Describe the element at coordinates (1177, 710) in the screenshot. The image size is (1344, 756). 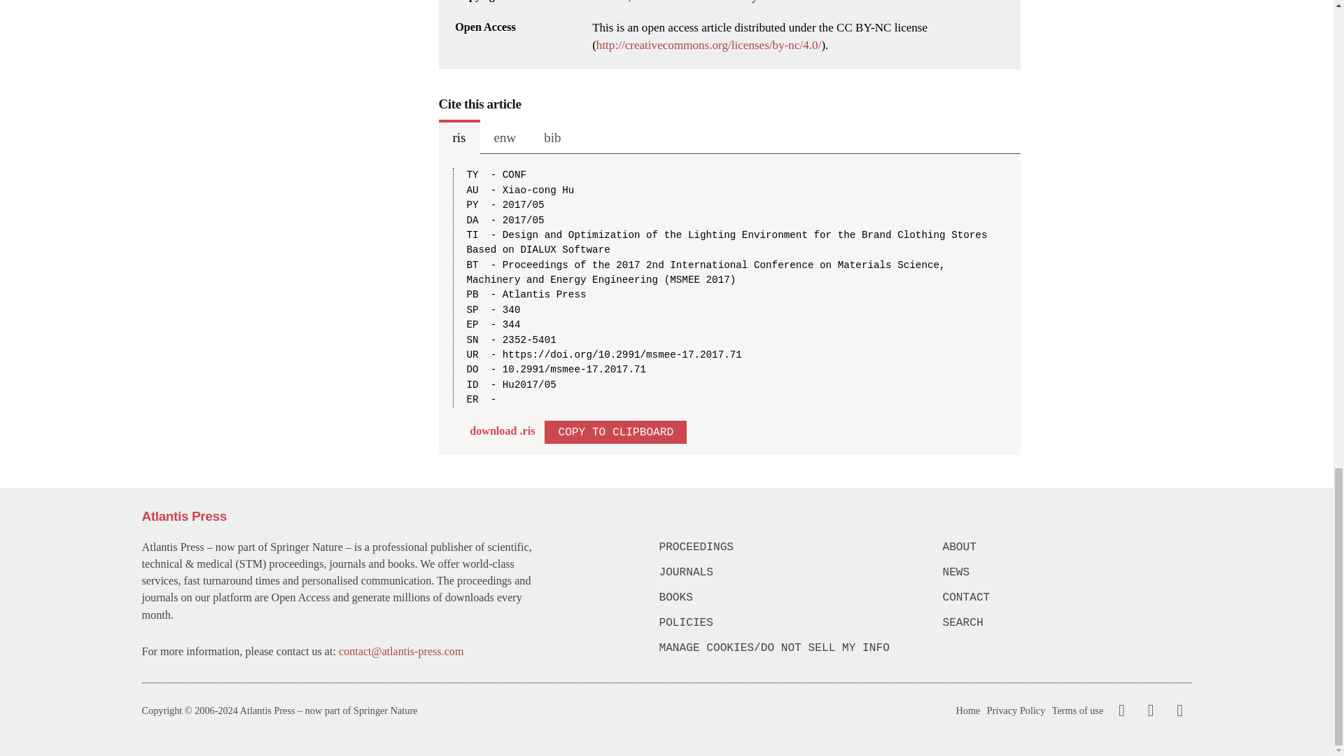
I see `LinkedIn` at that location.